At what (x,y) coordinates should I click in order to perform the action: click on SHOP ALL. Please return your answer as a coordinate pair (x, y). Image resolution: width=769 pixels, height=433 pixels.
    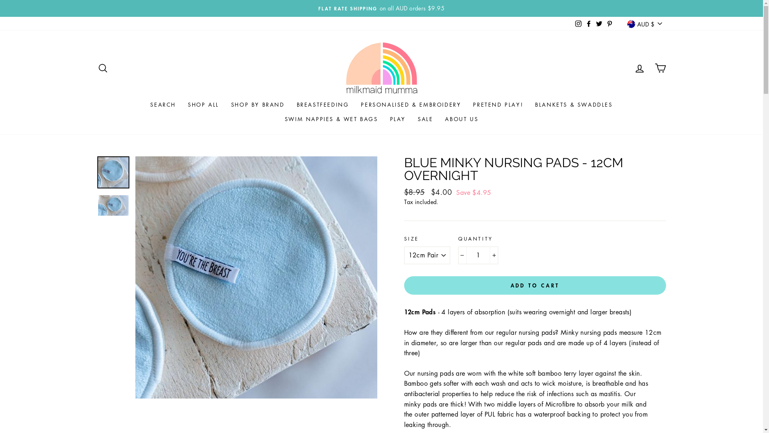
    Looking at the image, I should click on (203, 105).